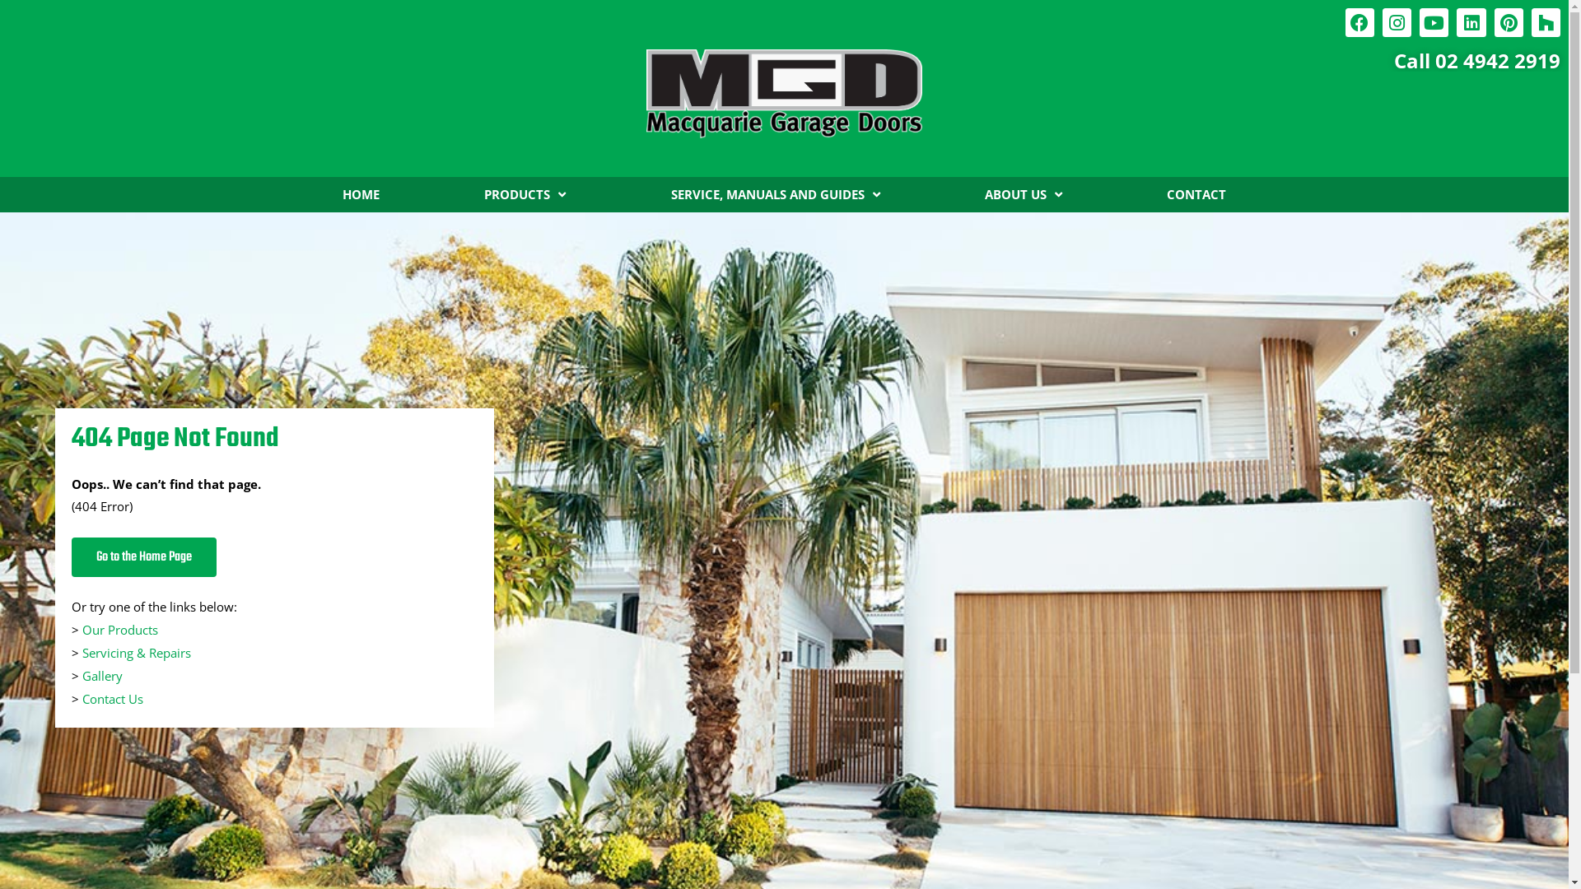 Image resolution: width=1581 pixels, height=889 pixels. I want to click on ABOUT US, so click(1023, 194).